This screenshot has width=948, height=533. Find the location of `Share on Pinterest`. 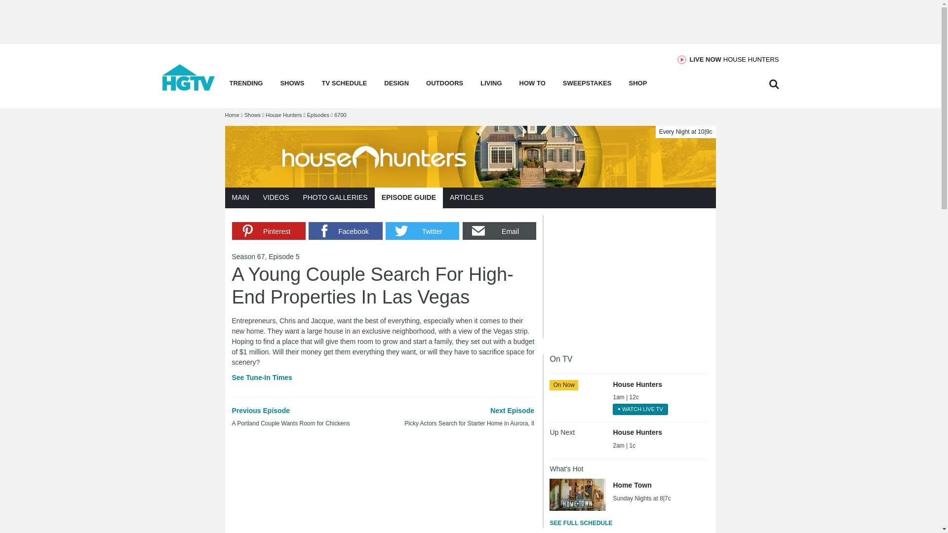

Share on Pinterest is located at coordinates (735, 59).